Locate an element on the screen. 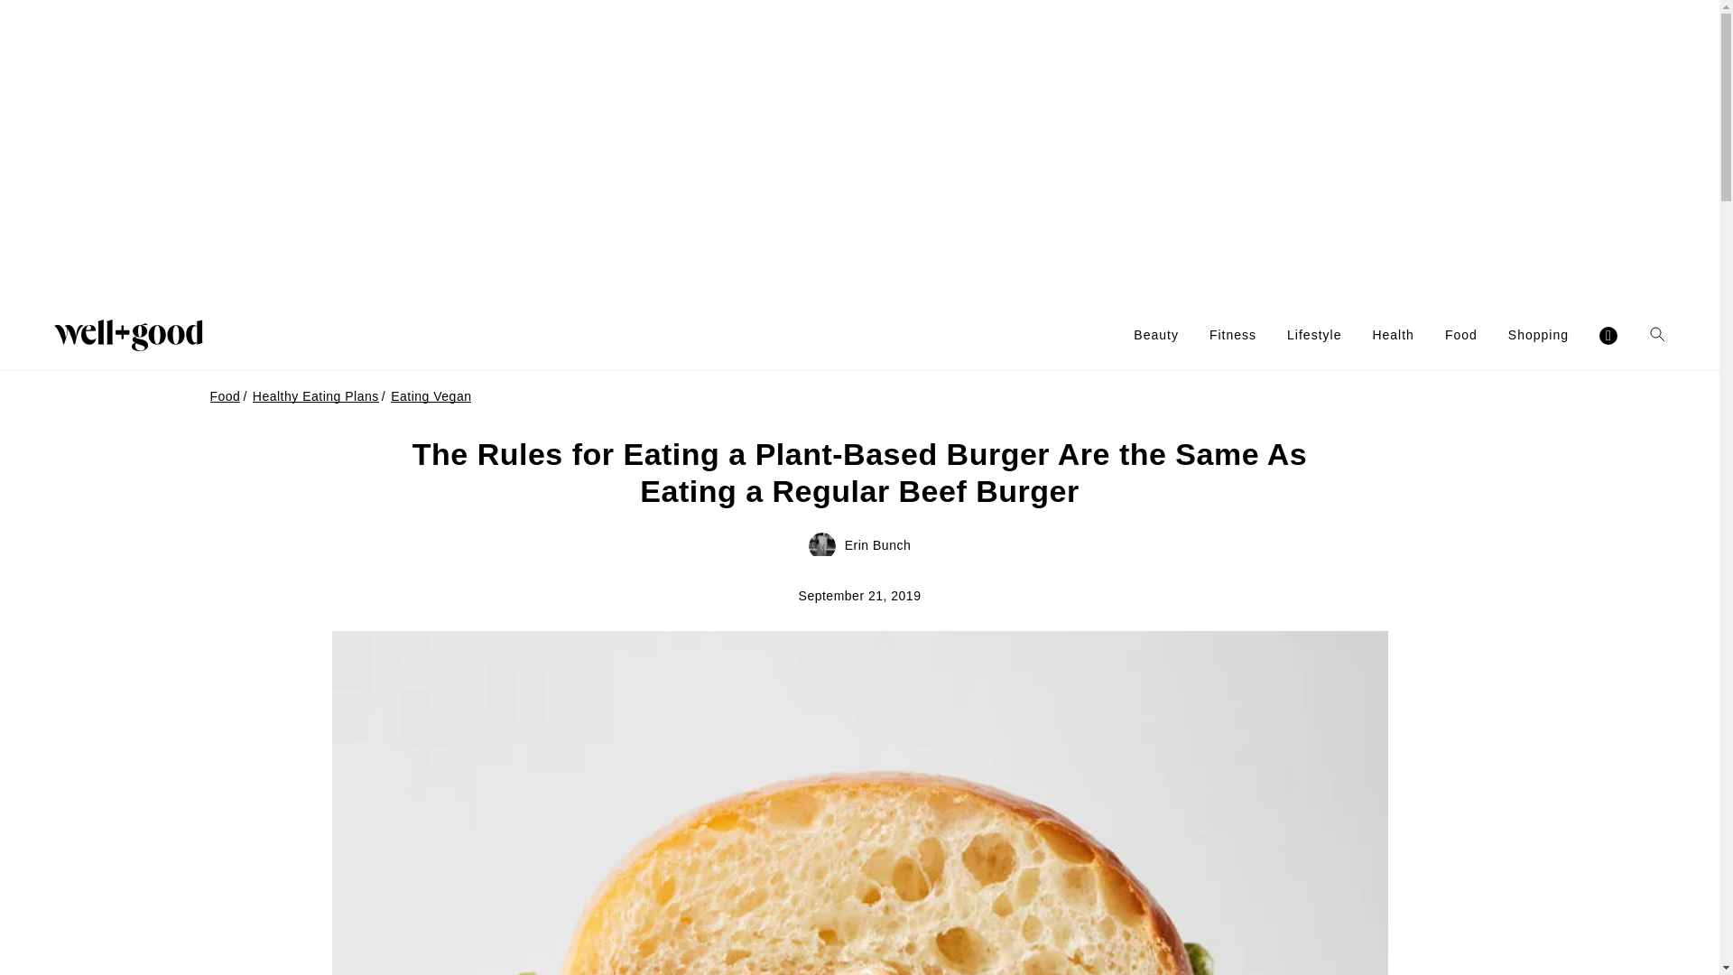 The image size is (1733, 975). Beauty is located at coordinates (1155, 335).